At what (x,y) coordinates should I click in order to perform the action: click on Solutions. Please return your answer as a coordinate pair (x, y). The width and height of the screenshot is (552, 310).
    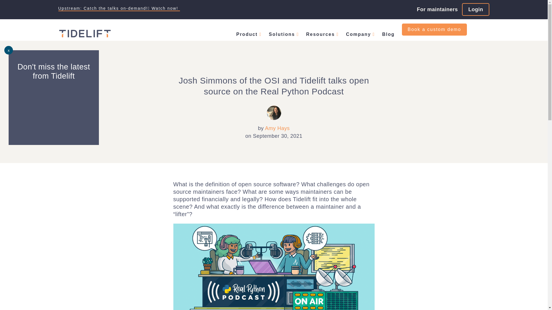
    Looking at the image, I should click on (284, 34).